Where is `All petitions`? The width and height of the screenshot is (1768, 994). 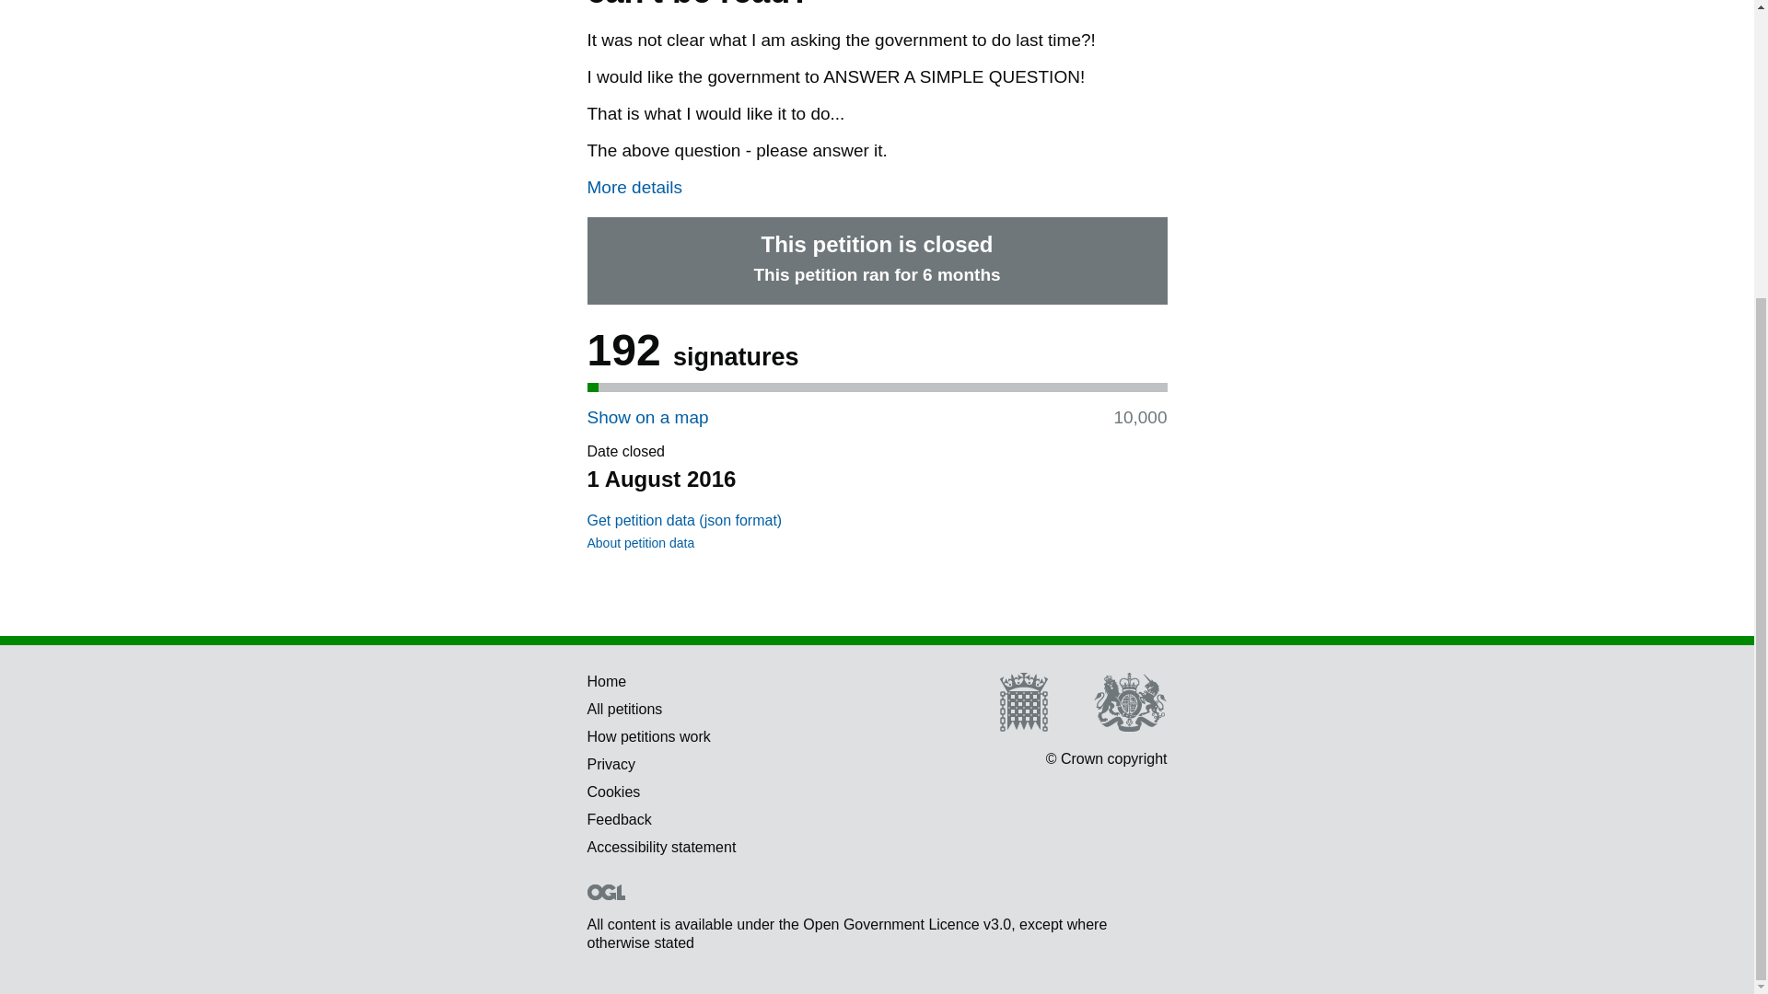 All petitions is located at coordinates (624, 709).